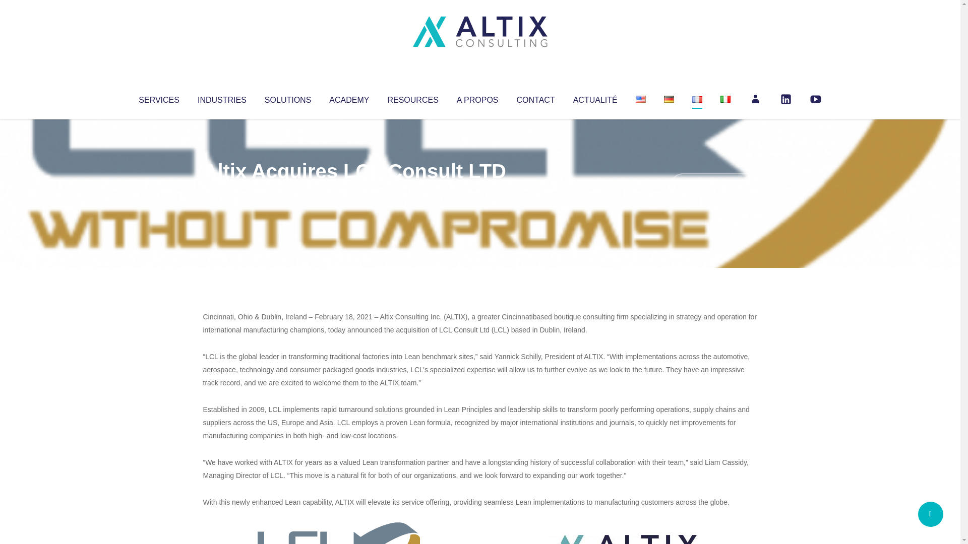  I want to click on RESOURCES, so click(412, 98).